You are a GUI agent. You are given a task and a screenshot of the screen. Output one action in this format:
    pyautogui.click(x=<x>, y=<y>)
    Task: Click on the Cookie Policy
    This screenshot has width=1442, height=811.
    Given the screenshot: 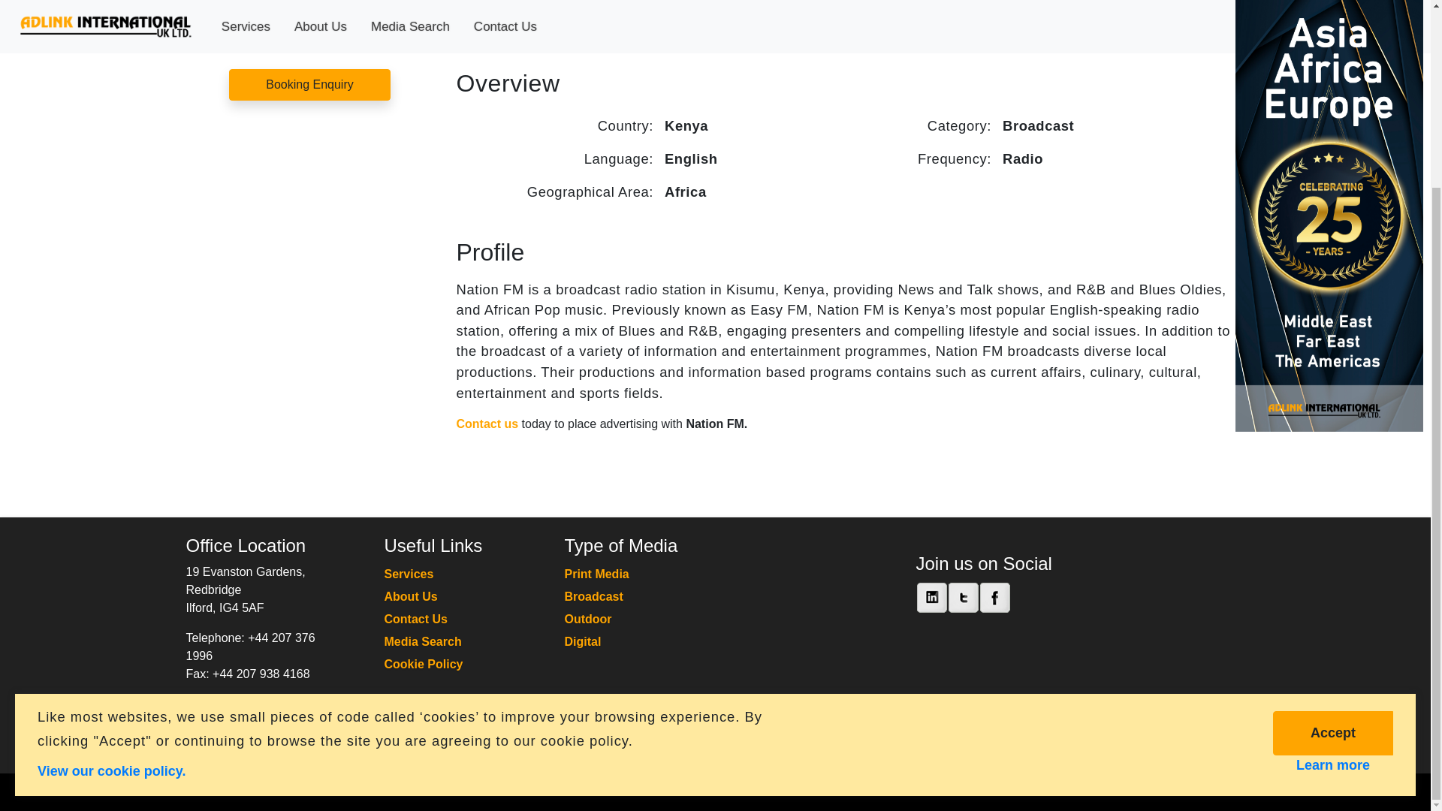 What is the action you would take?
    pyautogui.click(x=424, y=664)
    